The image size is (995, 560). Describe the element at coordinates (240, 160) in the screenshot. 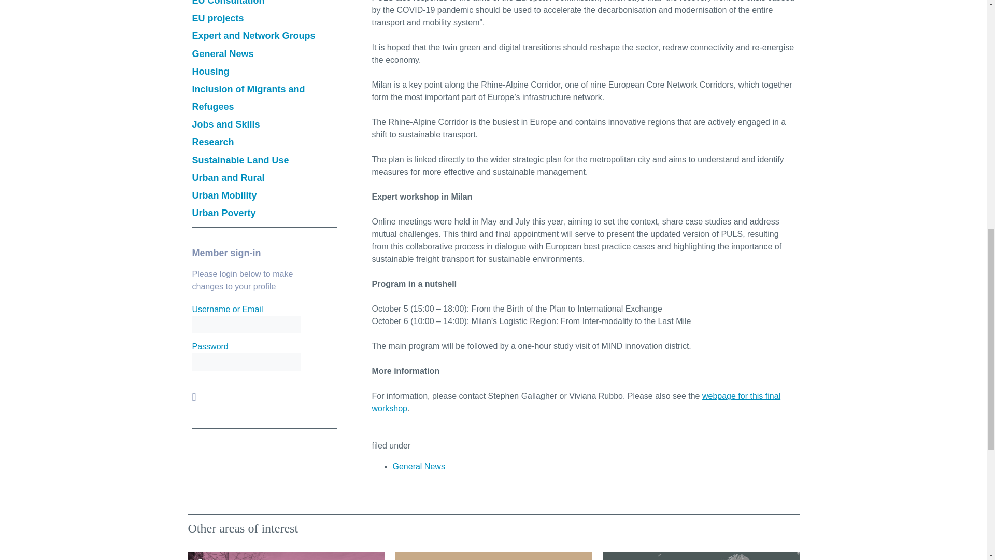

I see `Sustainable Land Use` at that location.